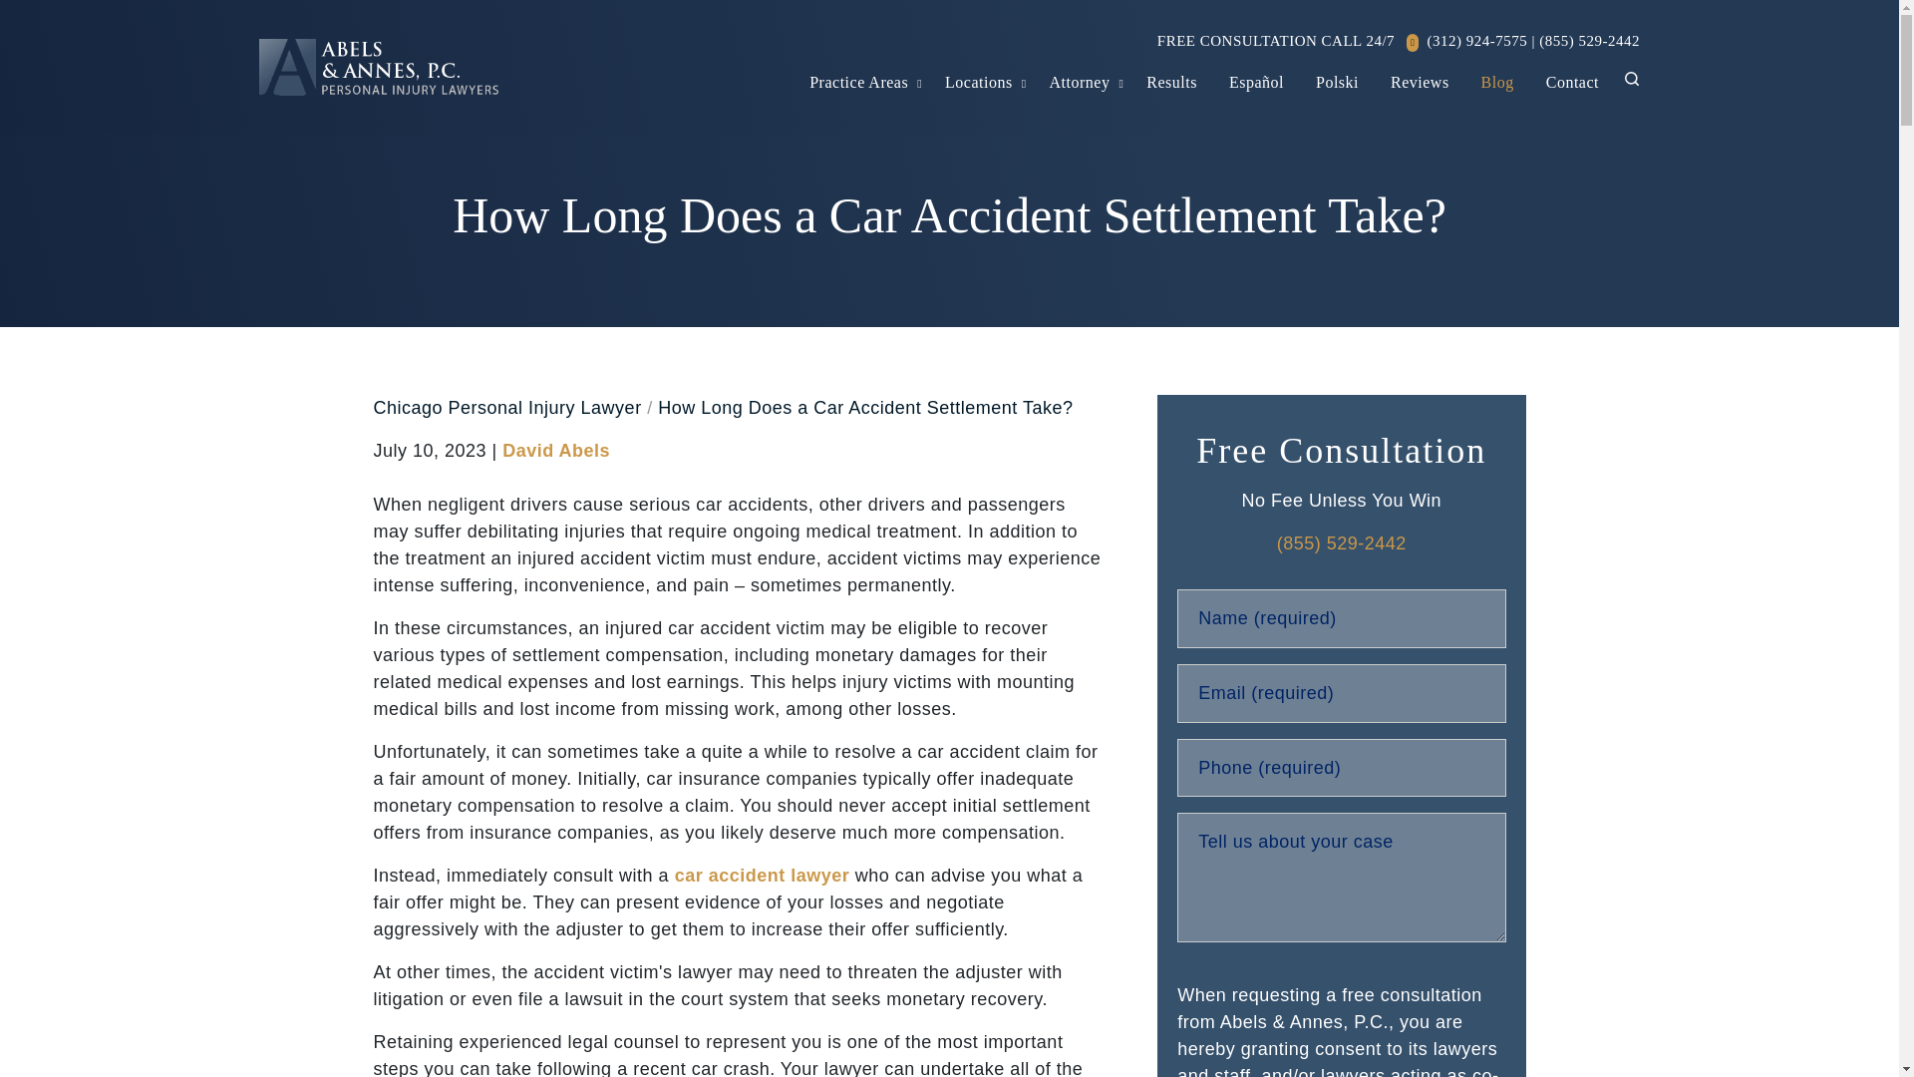 Image resolution: width=1914 pixels, height=1077 pixels. What do you see at coordinates (859, 82) in the screenshot?
I see `Practice Areas` at bounding box center [859, 82].